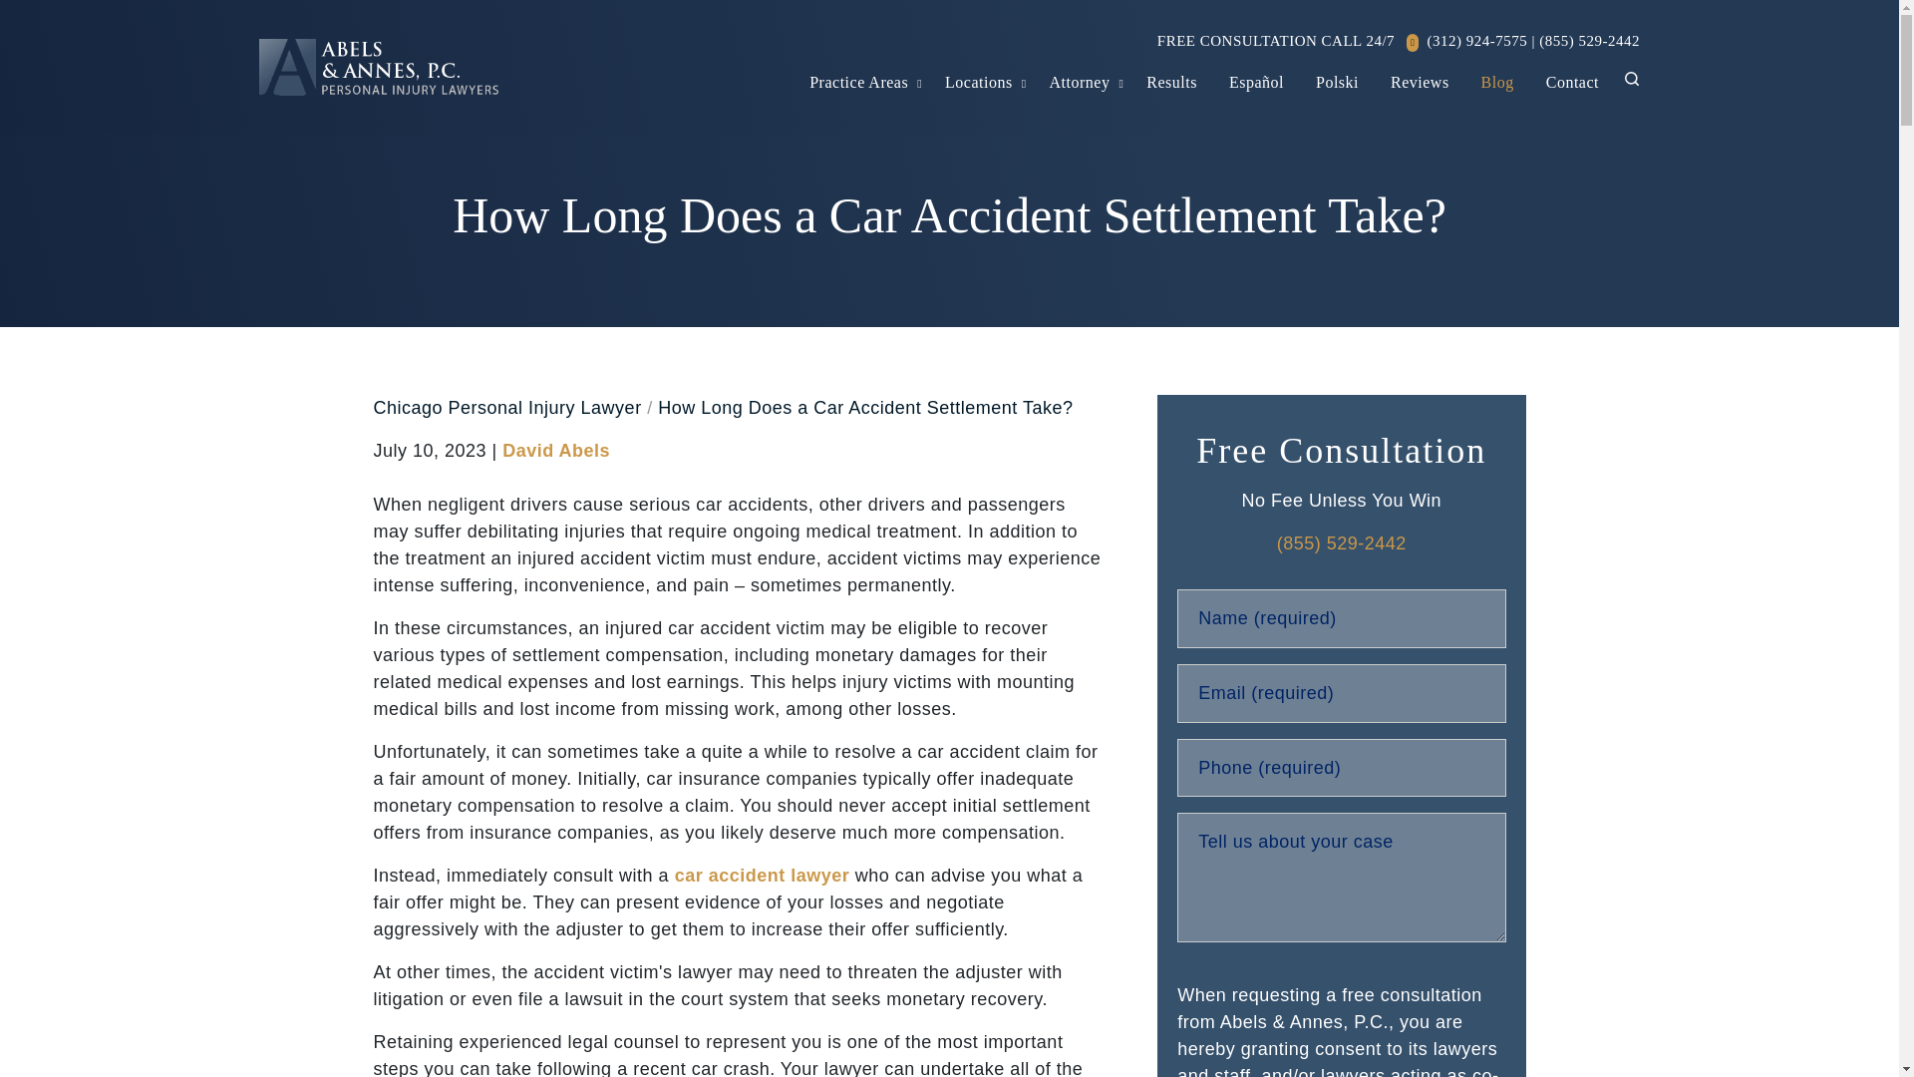 Image resolution: width=1914 pixels, height=1077 pixels. What do you see at coordinates (859, 82) in the screenshot?
I see `Practice Areas` at bounding box center [859, 82].